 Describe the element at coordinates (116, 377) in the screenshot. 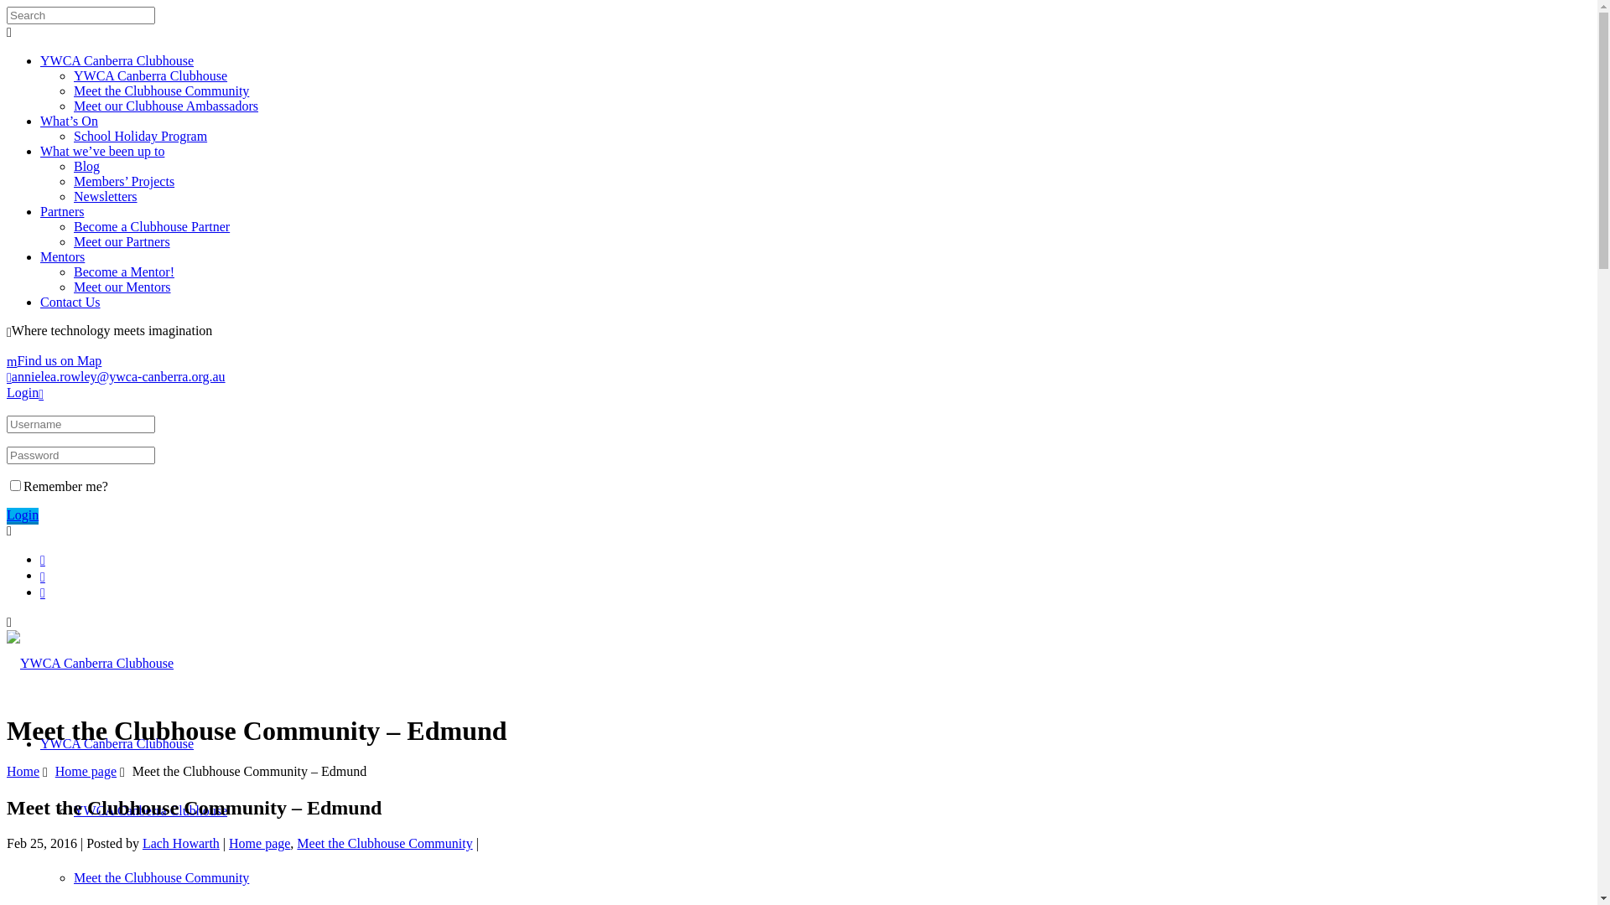

I see `annielea.rowley@ywca-canberra.org.au` at that location.